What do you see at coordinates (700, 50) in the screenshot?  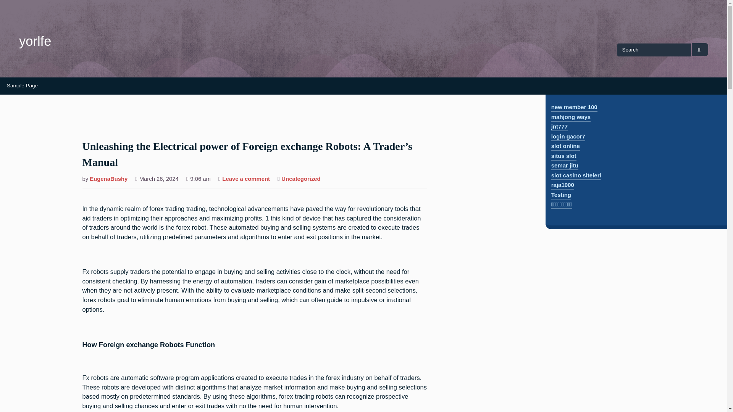 I see `Search` at bounding box center [700, 50].